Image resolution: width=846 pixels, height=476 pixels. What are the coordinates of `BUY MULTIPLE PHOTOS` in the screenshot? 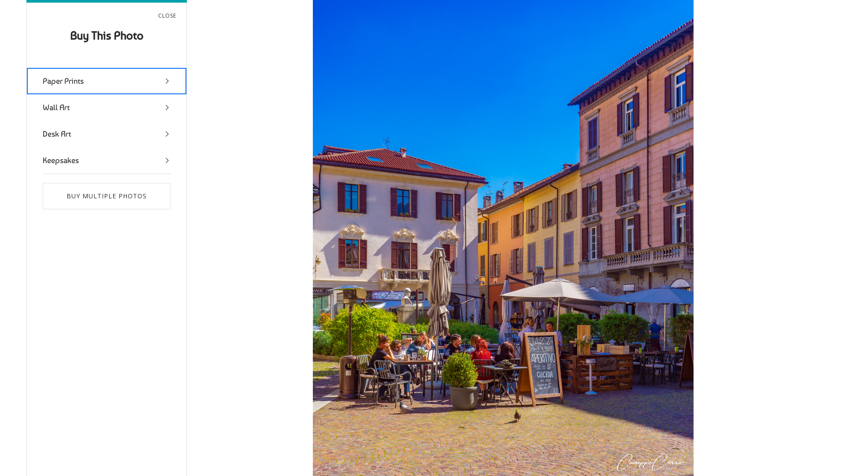 It's located at (107, 196).